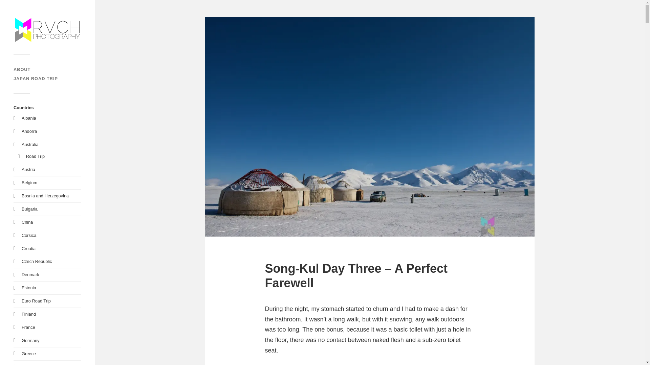 The height and width of the screenshot is (365, 650). What do you see at coordinates (29, 131) in the screenshot?
I see `Andorra` at bounding box center [29, 131].